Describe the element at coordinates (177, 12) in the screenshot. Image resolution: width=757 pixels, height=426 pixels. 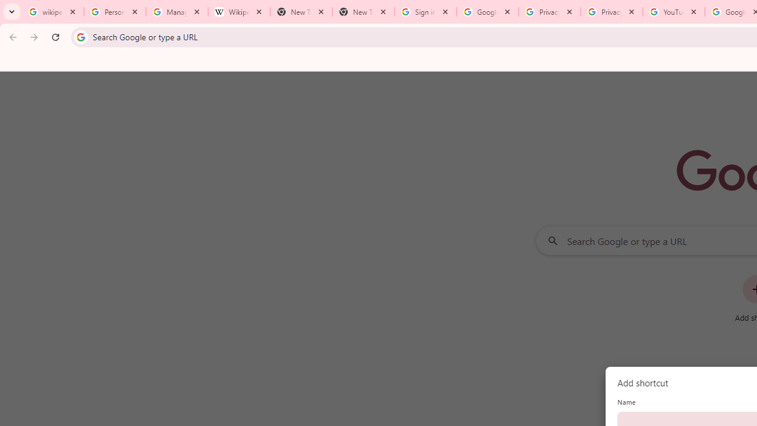
I see `Manage your Location History - Google Search Help` at that location.